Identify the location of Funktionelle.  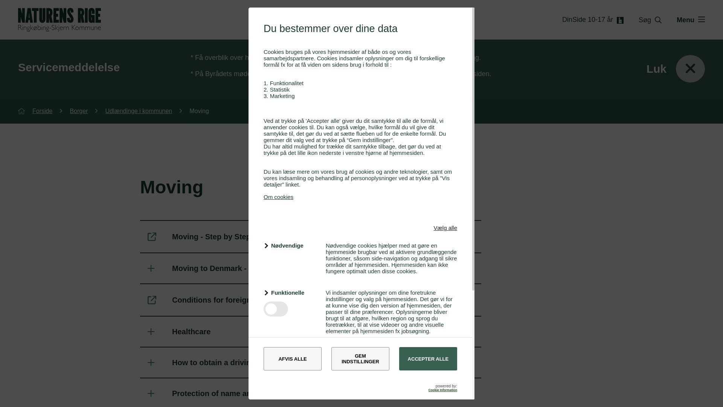
(290, 292).